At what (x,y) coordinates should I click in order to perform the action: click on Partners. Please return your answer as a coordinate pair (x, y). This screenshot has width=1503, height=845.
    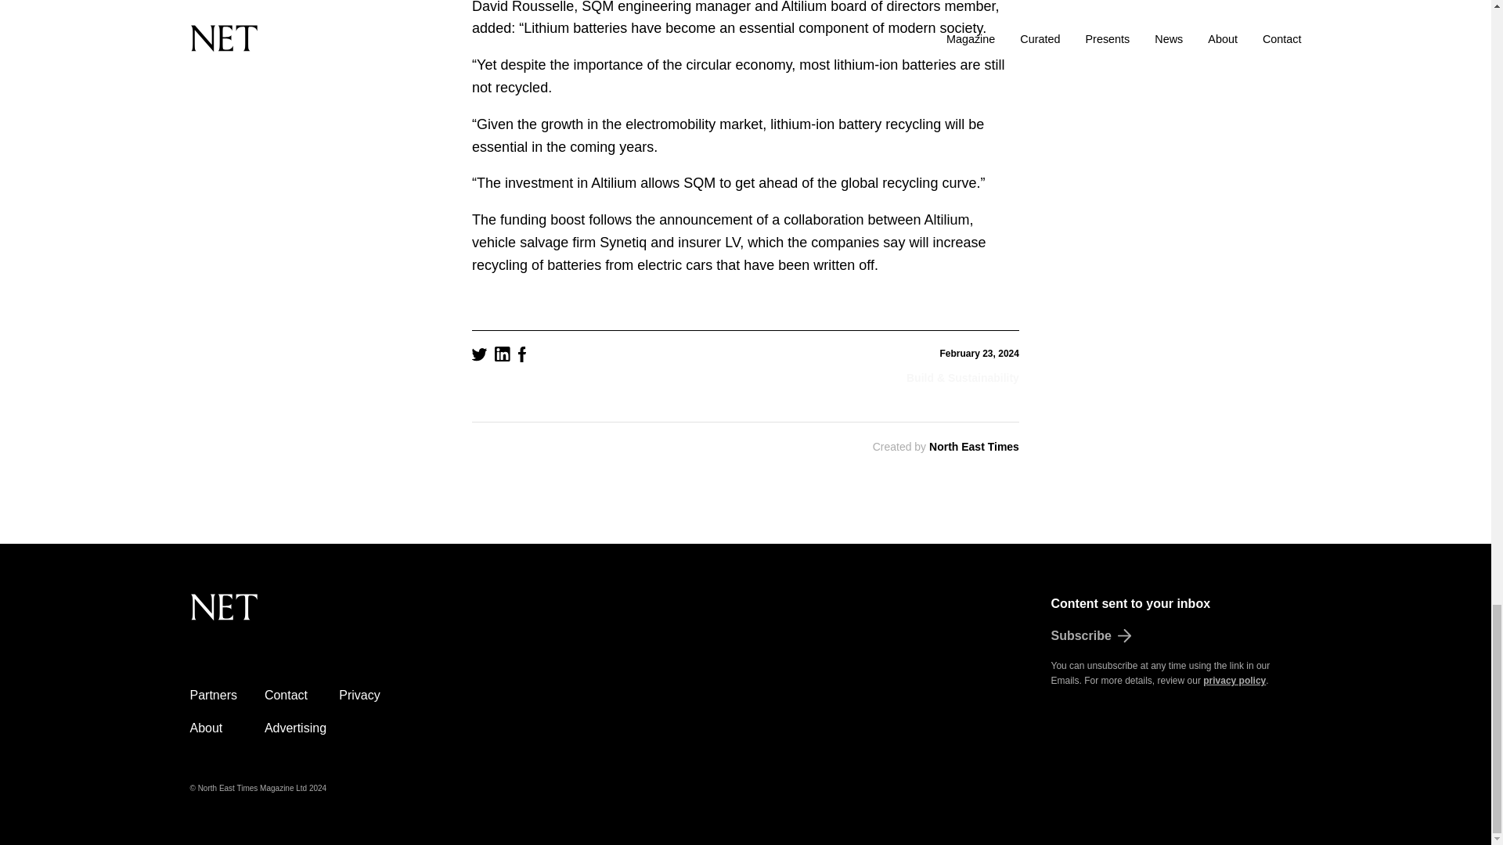
    Looking at the image, I should click on (212, 695).